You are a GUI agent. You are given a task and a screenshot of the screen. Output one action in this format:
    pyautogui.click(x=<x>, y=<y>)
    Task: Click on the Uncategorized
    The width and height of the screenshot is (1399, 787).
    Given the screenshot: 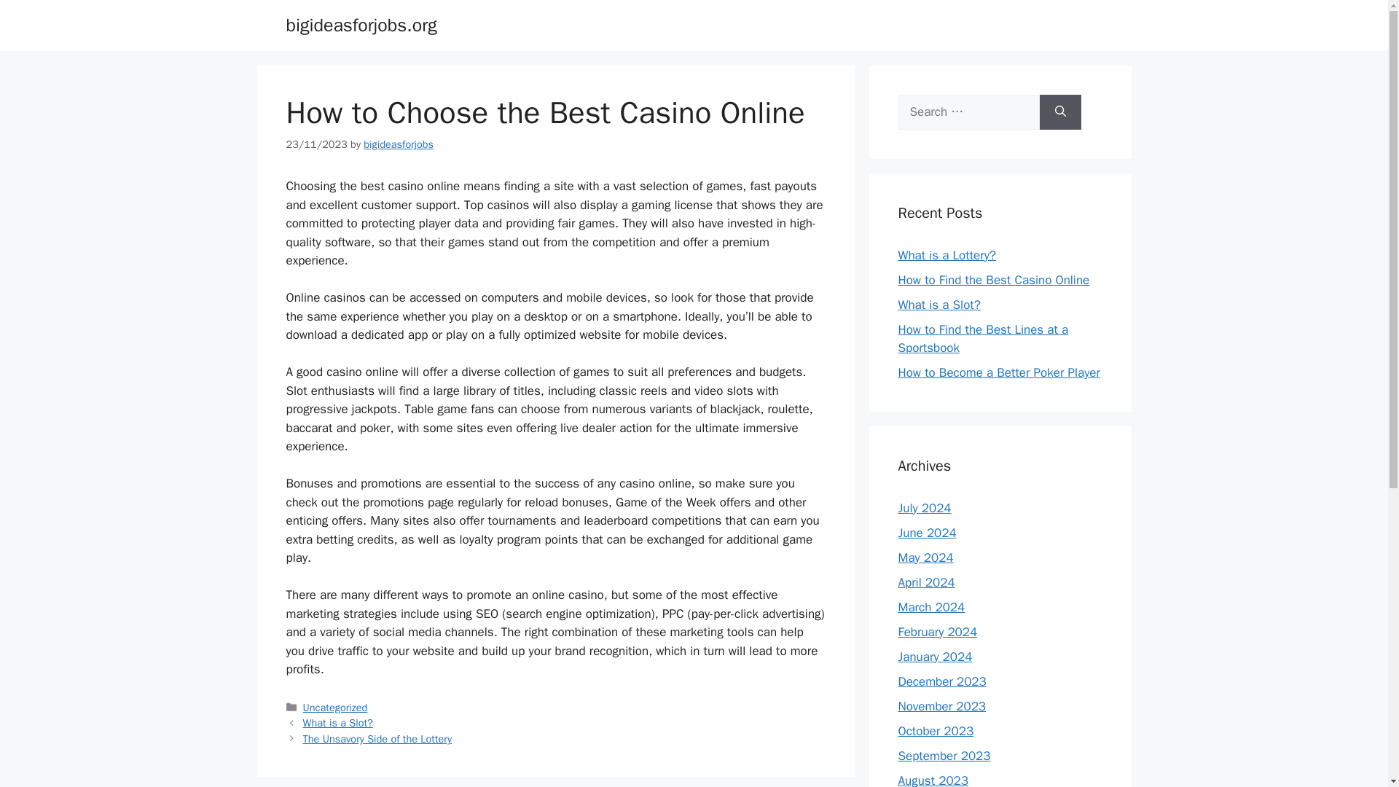 What is the action you would take?
    pyautogui.click(x=335, y=707)
    